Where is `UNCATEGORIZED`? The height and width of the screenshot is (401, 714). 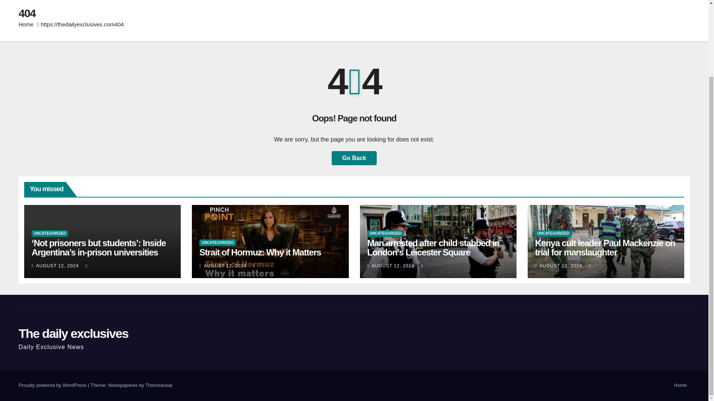
UNCATEGORIZED is located at coordinates (49, 233).